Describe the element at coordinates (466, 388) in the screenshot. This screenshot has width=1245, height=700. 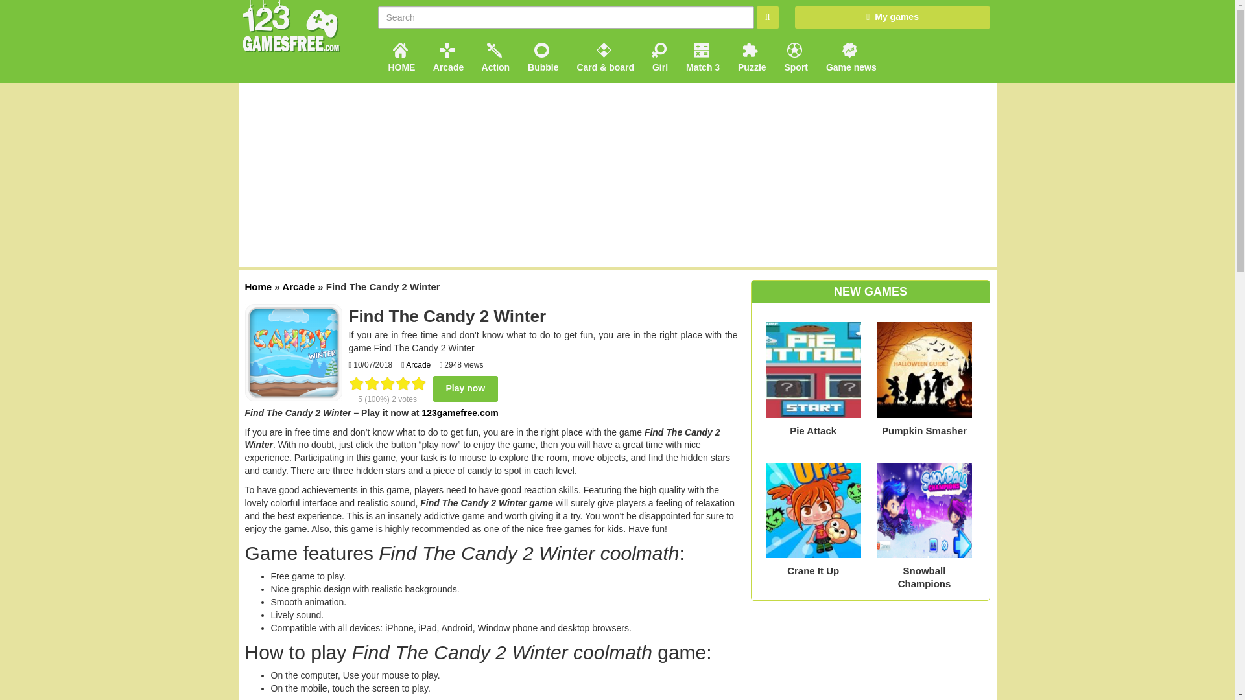
I see `Game Find The Candy 2 Winter` at that location.